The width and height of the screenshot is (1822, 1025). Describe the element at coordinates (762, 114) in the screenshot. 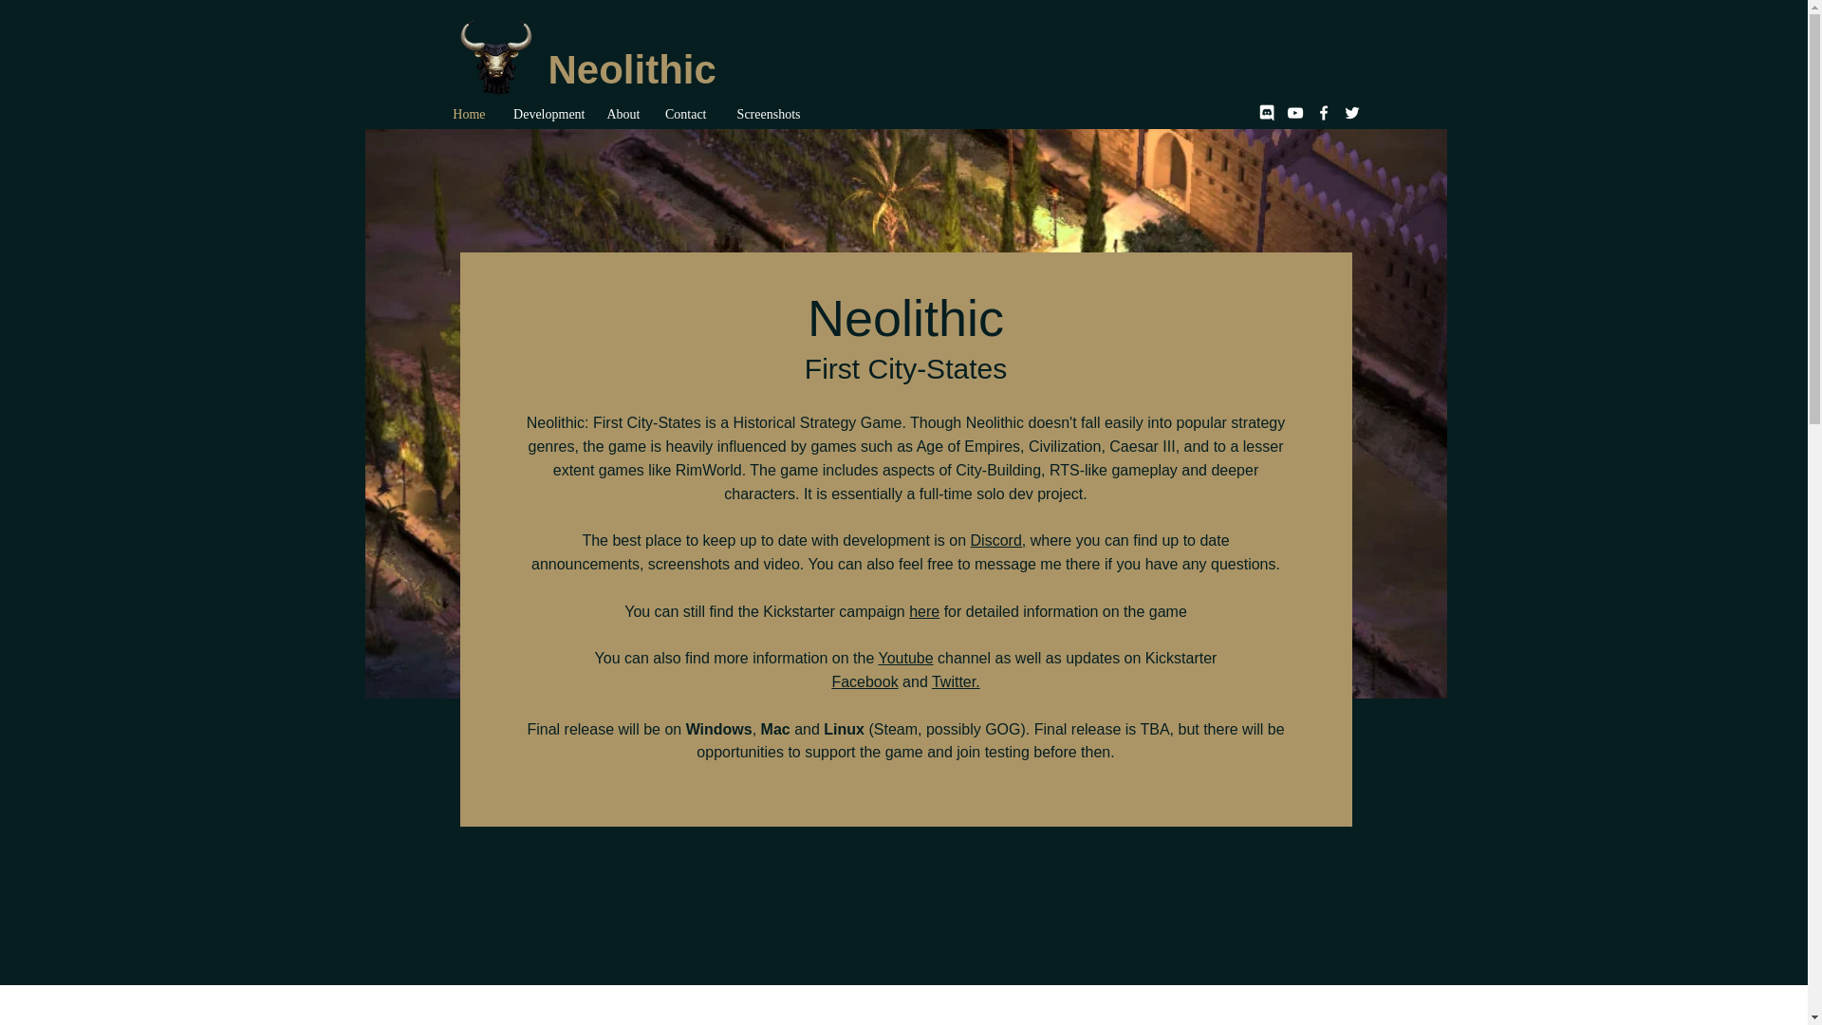

I see `Screenshots` at that location.